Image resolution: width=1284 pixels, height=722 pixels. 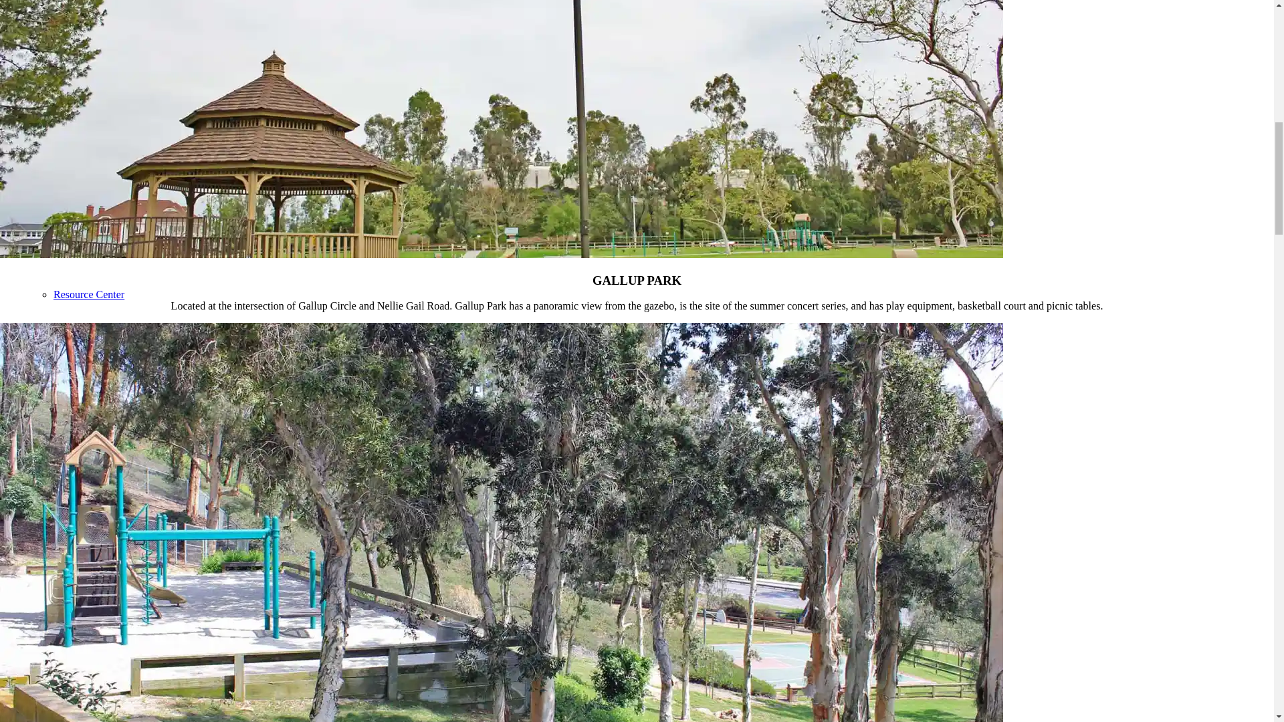 I want to click on Home Owners Association Office, so click(x=126, y=241).